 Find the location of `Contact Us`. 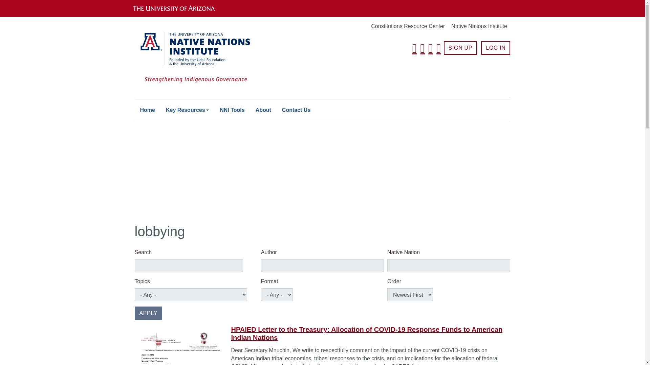

Contact Us is located at coordinates (296, 110).